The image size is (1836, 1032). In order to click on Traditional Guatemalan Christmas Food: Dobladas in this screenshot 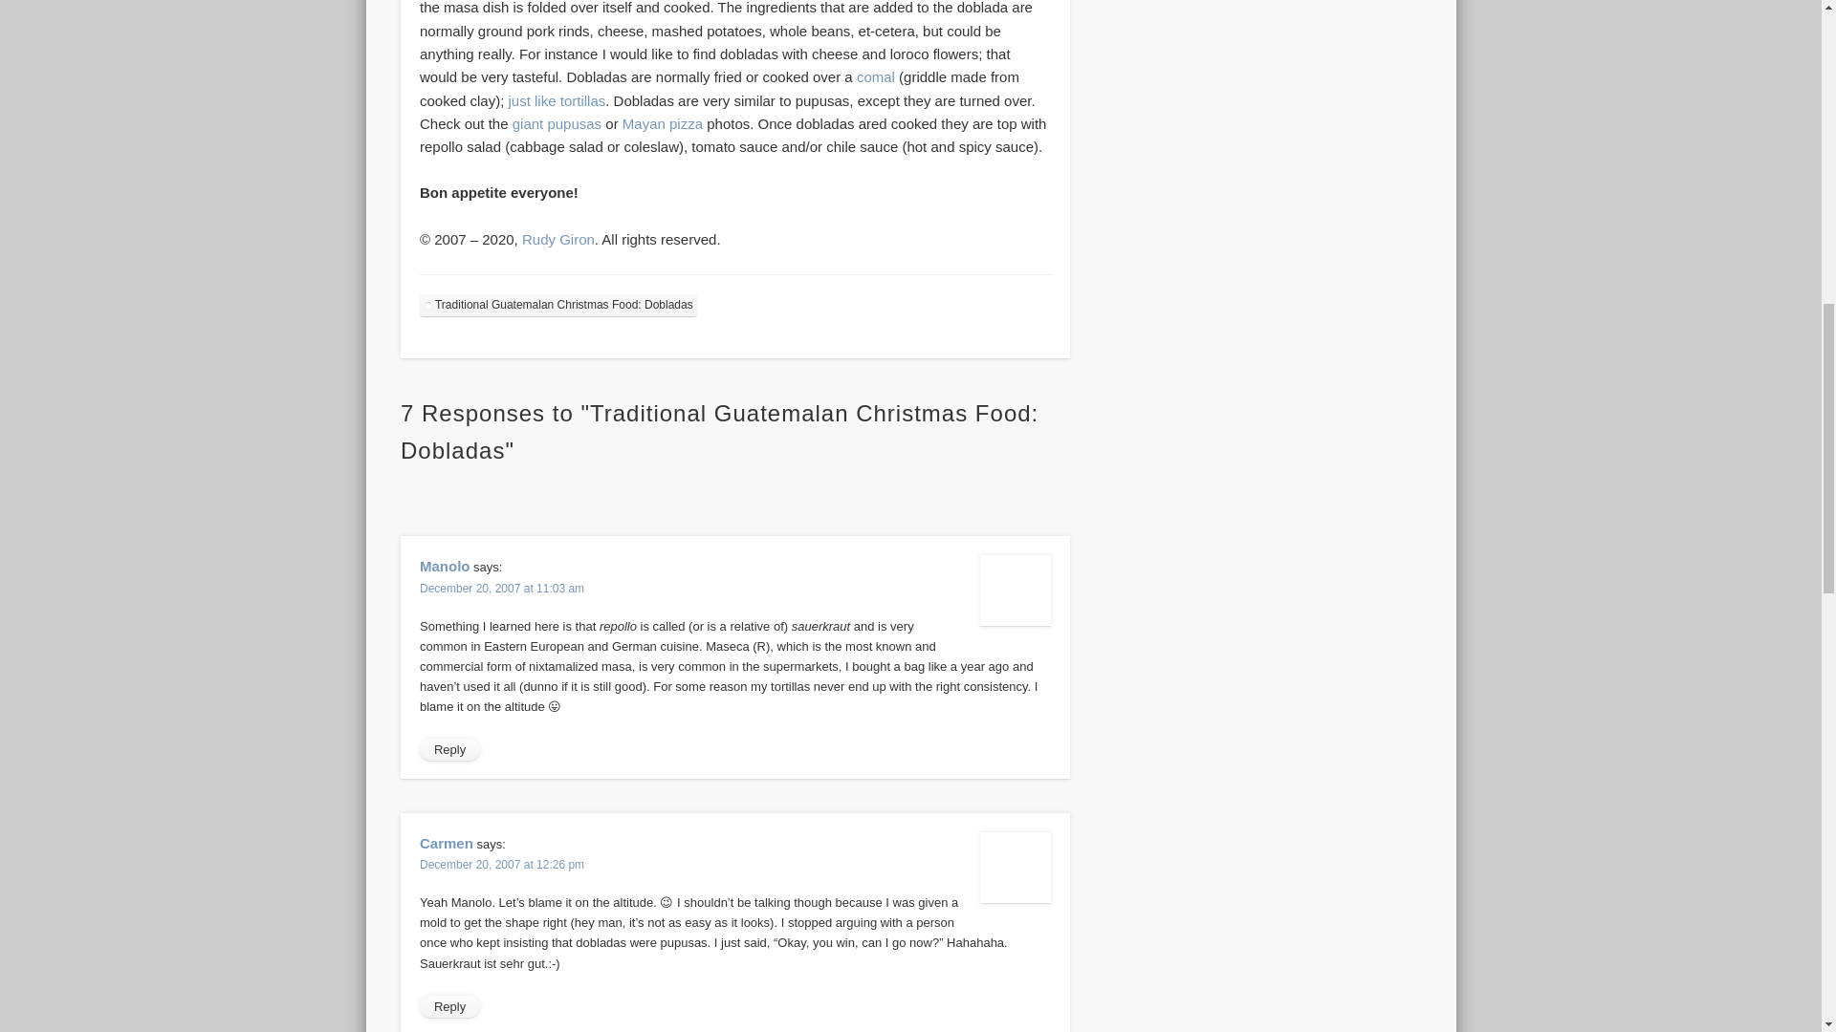, I will do `click(558, 304)`.